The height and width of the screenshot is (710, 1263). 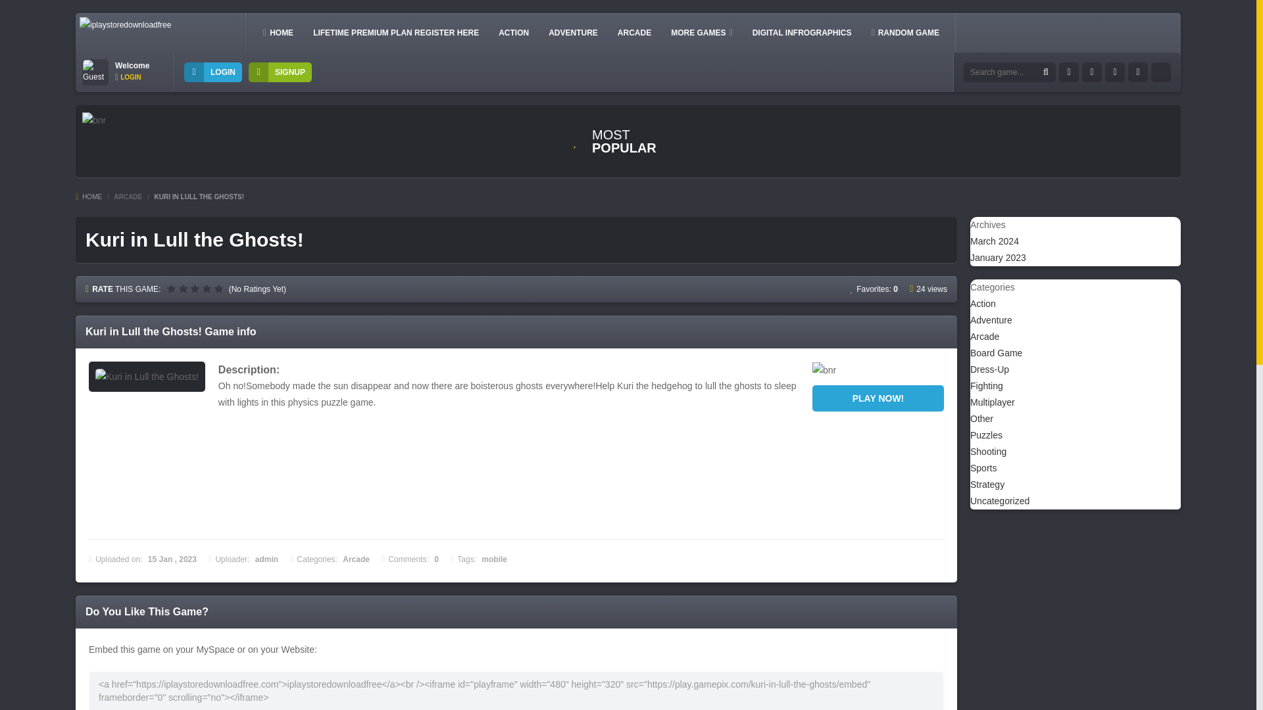 I want to click on Feed, so click(x=1138, y=72).